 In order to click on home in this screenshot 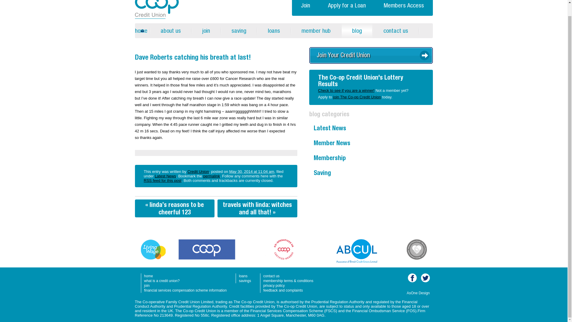, I will do `click(142, 30)`.